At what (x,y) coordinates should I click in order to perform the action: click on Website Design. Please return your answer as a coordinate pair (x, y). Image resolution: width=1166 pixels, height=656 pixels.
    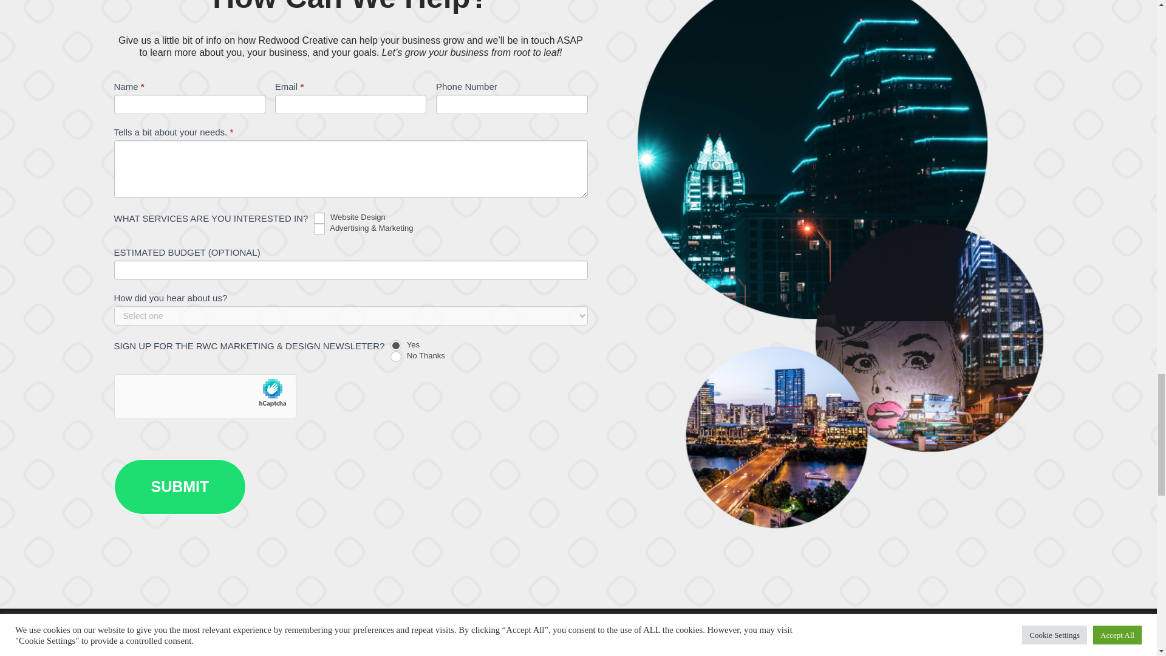
    Looking at the image, I should click on (319, 217).